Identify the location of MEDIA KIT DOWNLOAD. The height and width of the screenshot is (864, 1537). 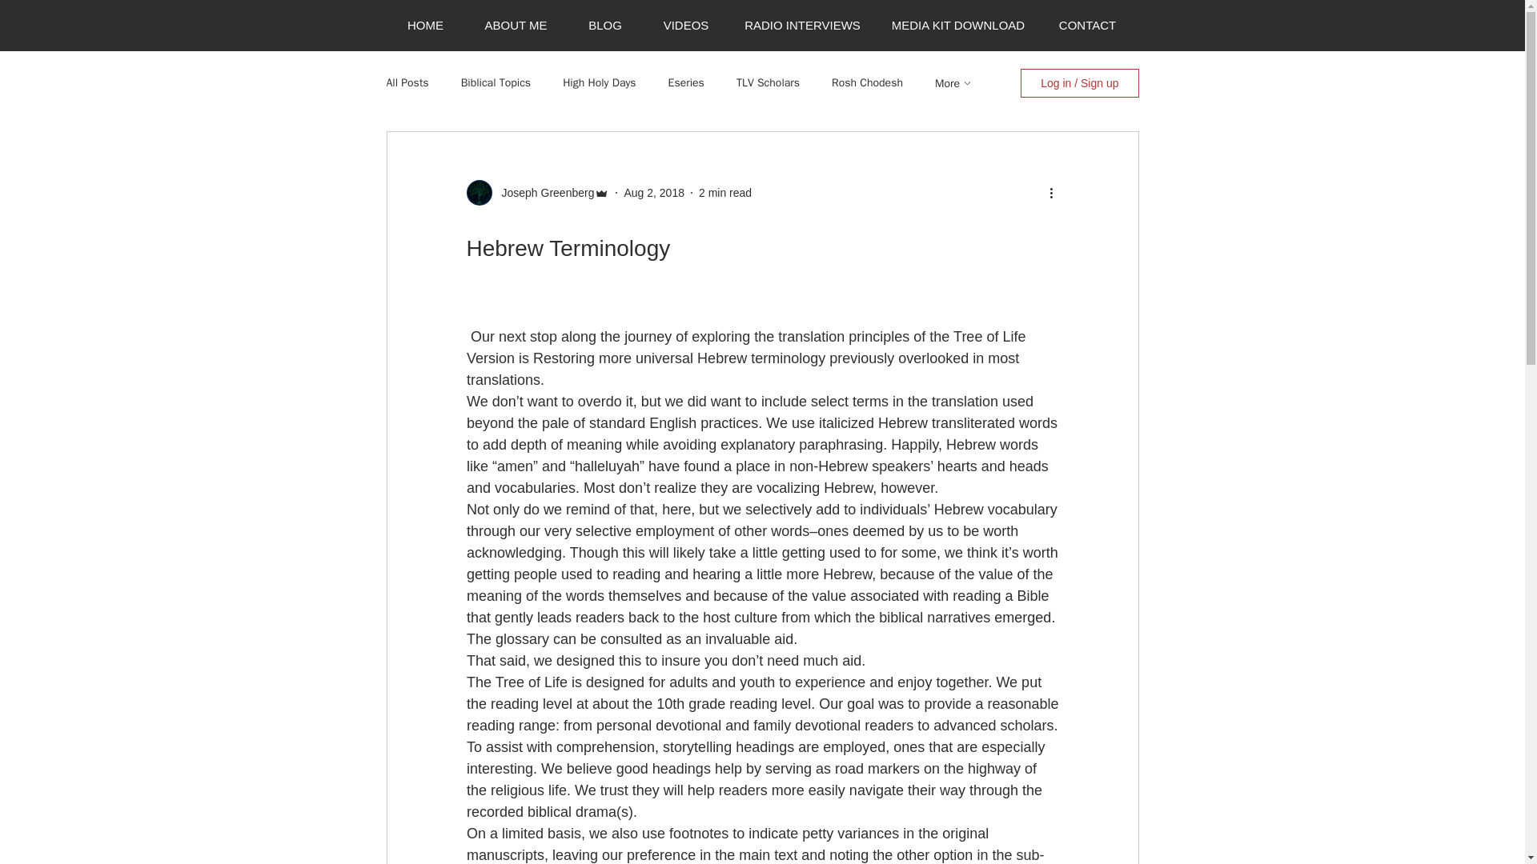
(957, 26).